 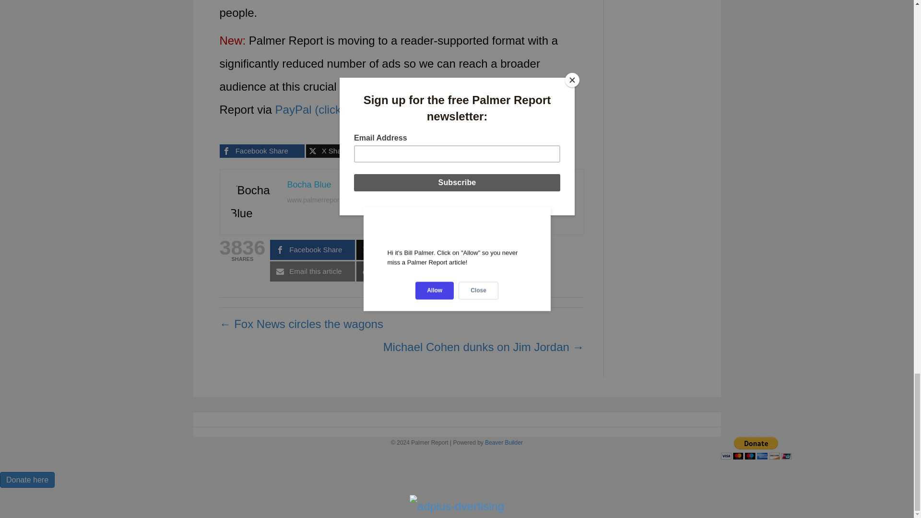 I want to click on X Share, so click(x=348, y=151).